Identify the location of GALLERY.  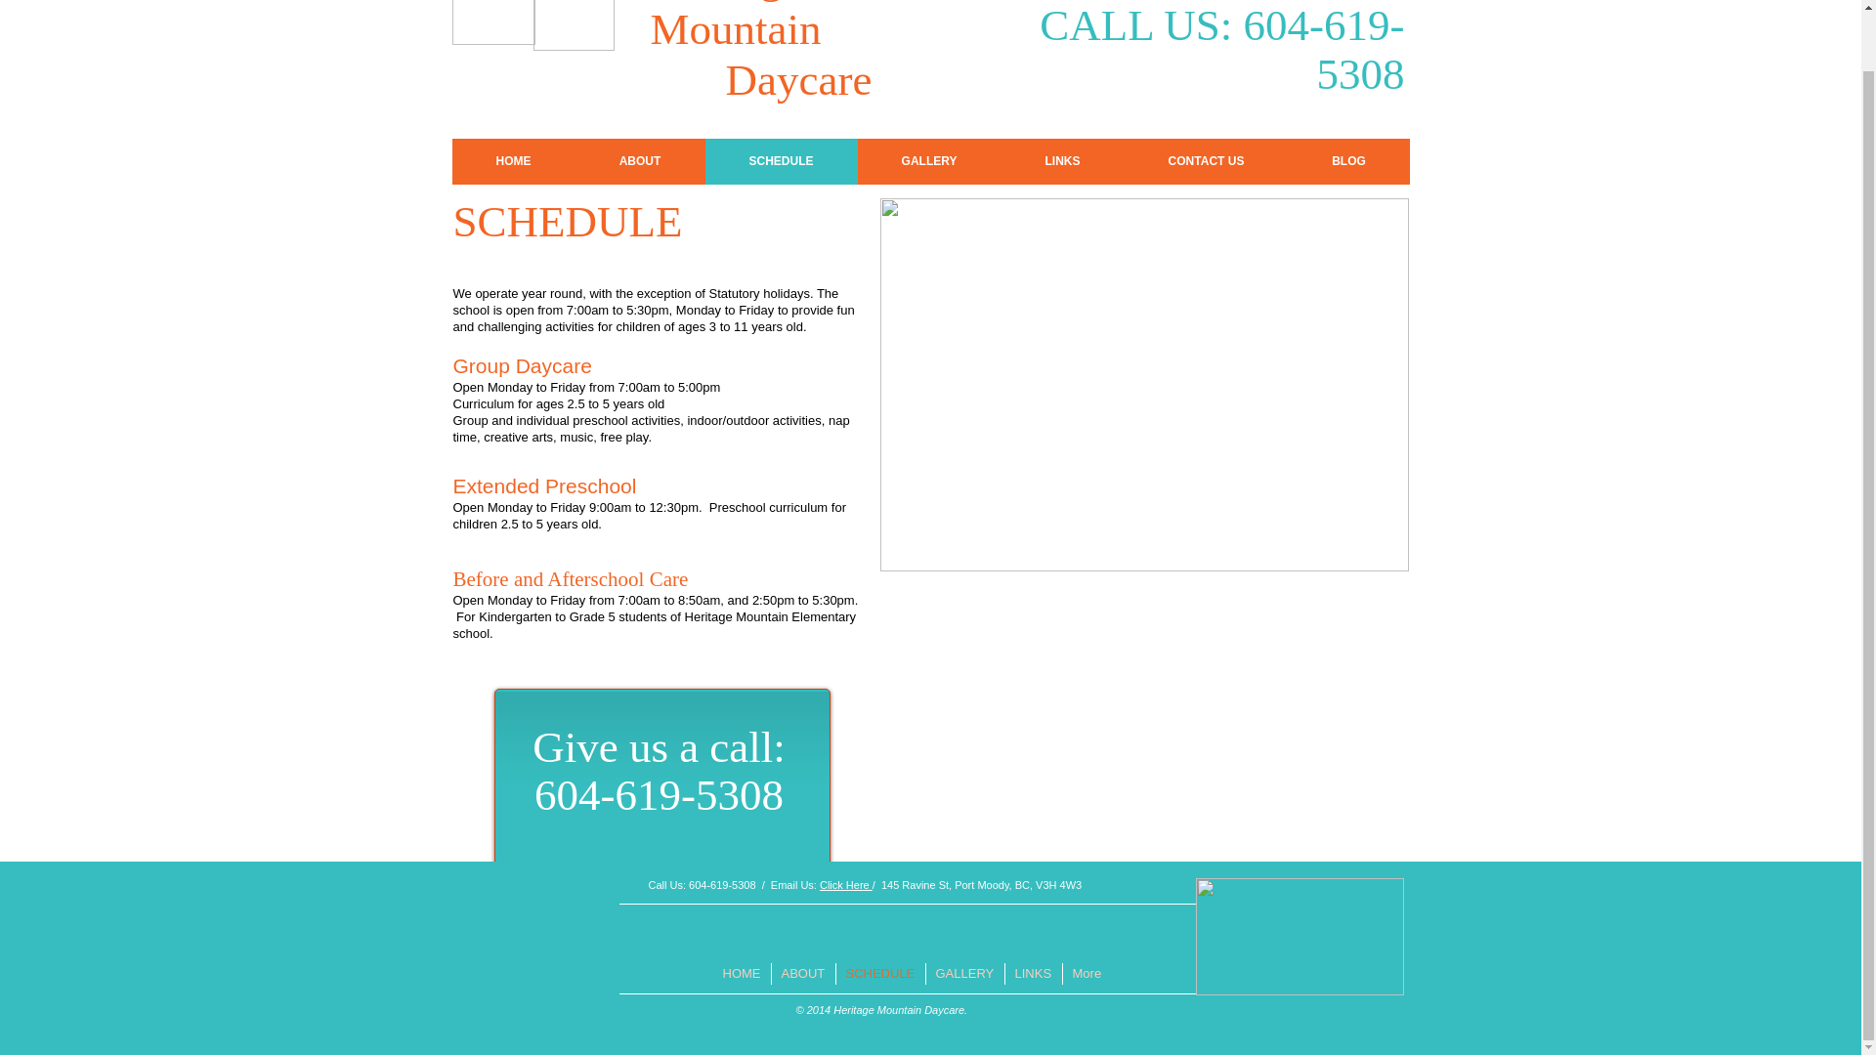
(929, 161).